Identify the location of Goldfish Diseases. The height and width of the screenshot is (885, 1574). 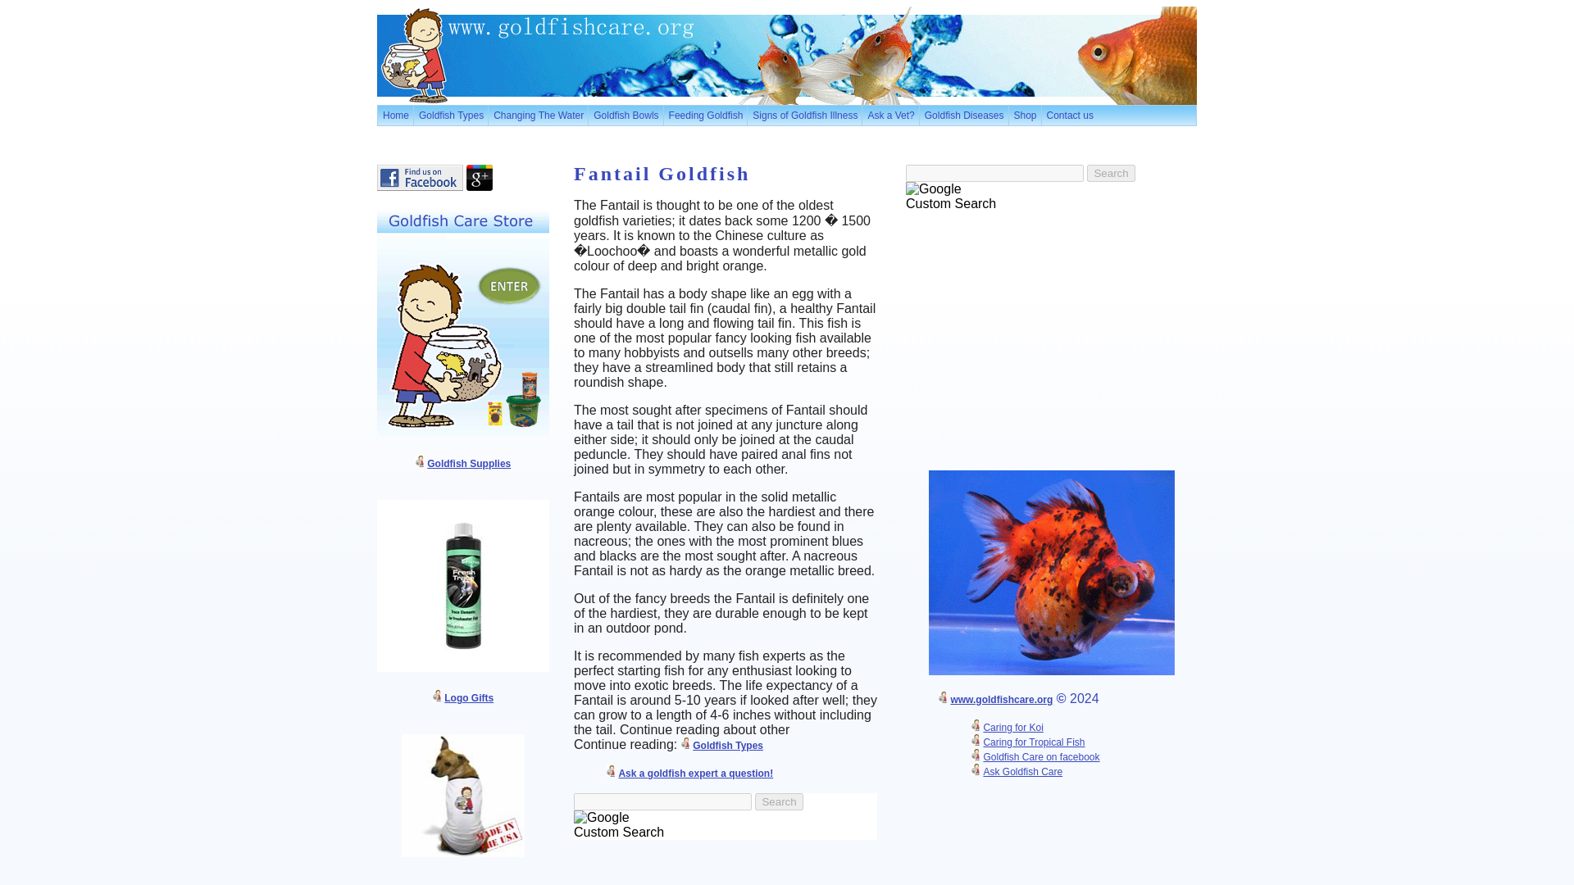
(964, 115).